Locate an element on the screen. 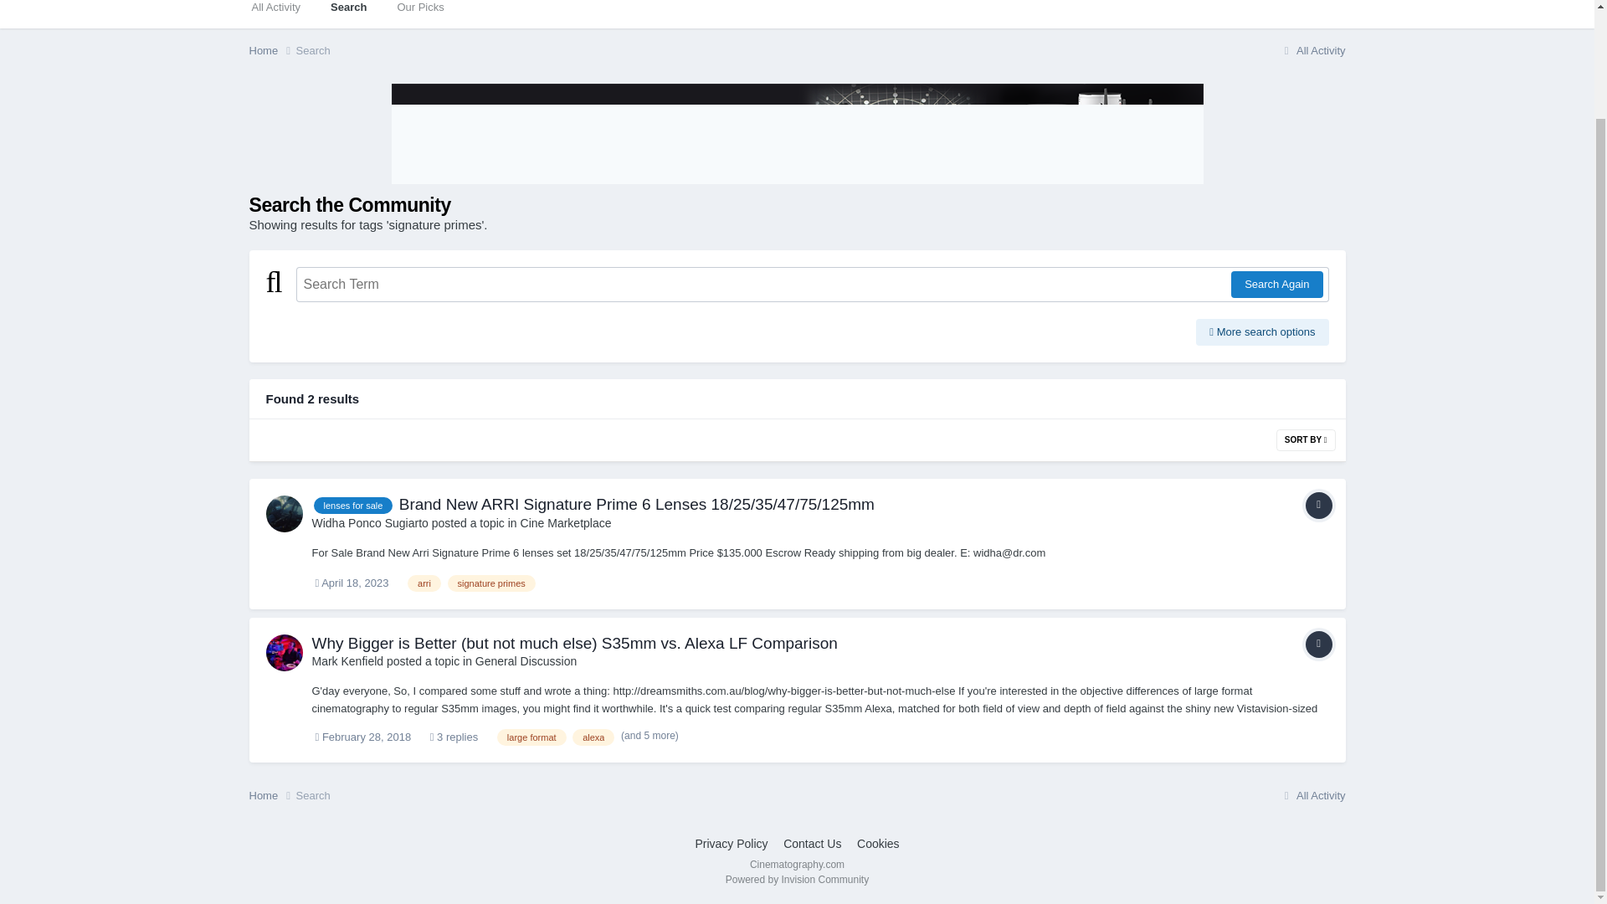 This screenshot has height=904, width=1607. Go to Widha Ponco Sugiarto's profile is located at coordinates (285, 514).